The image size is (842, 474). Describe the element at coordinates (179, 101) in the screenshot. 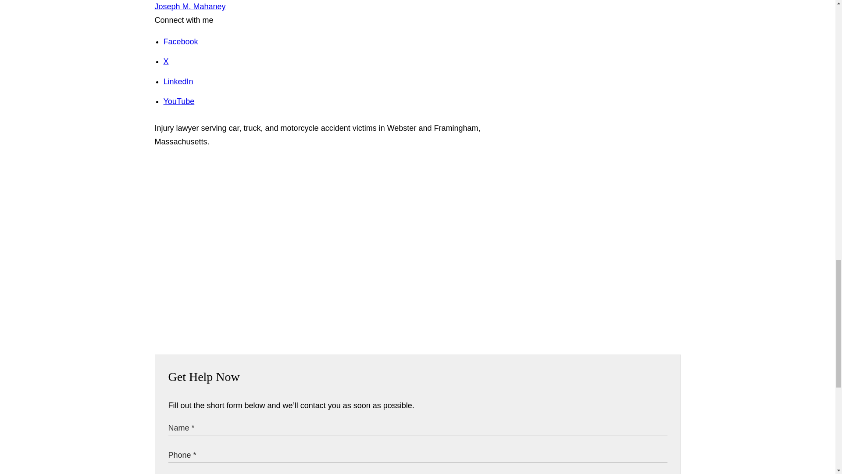

I see `Watch me on YouTube` at that location.